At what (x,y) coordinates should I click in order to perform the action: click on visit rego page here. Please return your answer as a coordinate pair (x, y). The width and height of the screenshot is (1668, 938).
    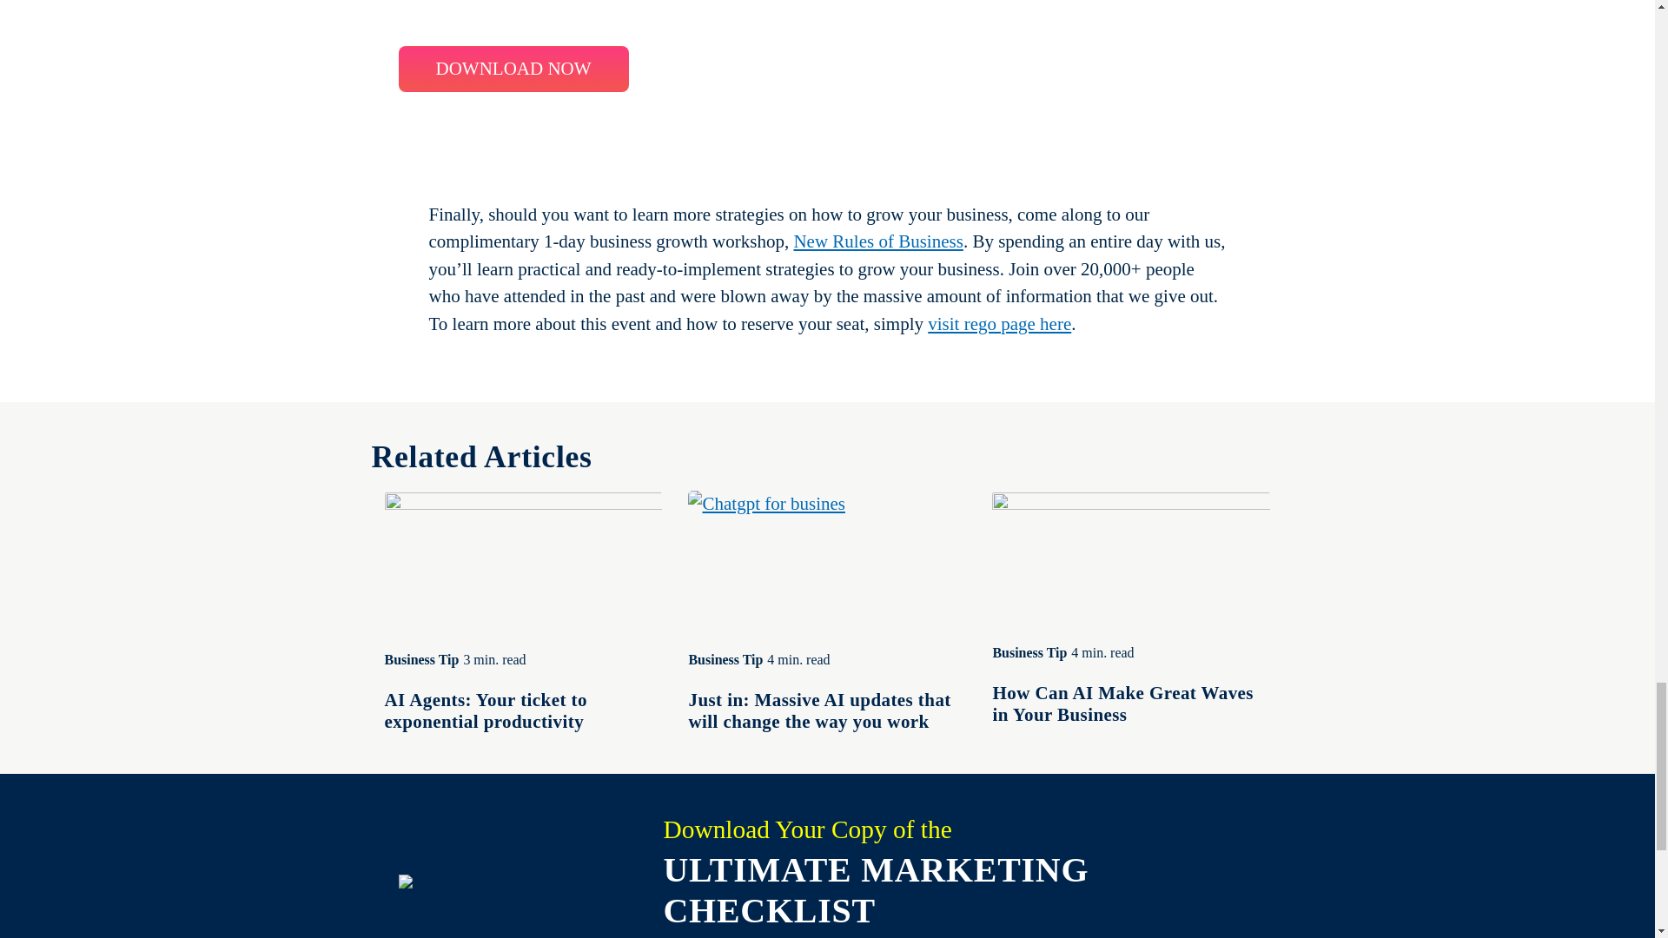
    Looking at the image, I should click on (999, 323).